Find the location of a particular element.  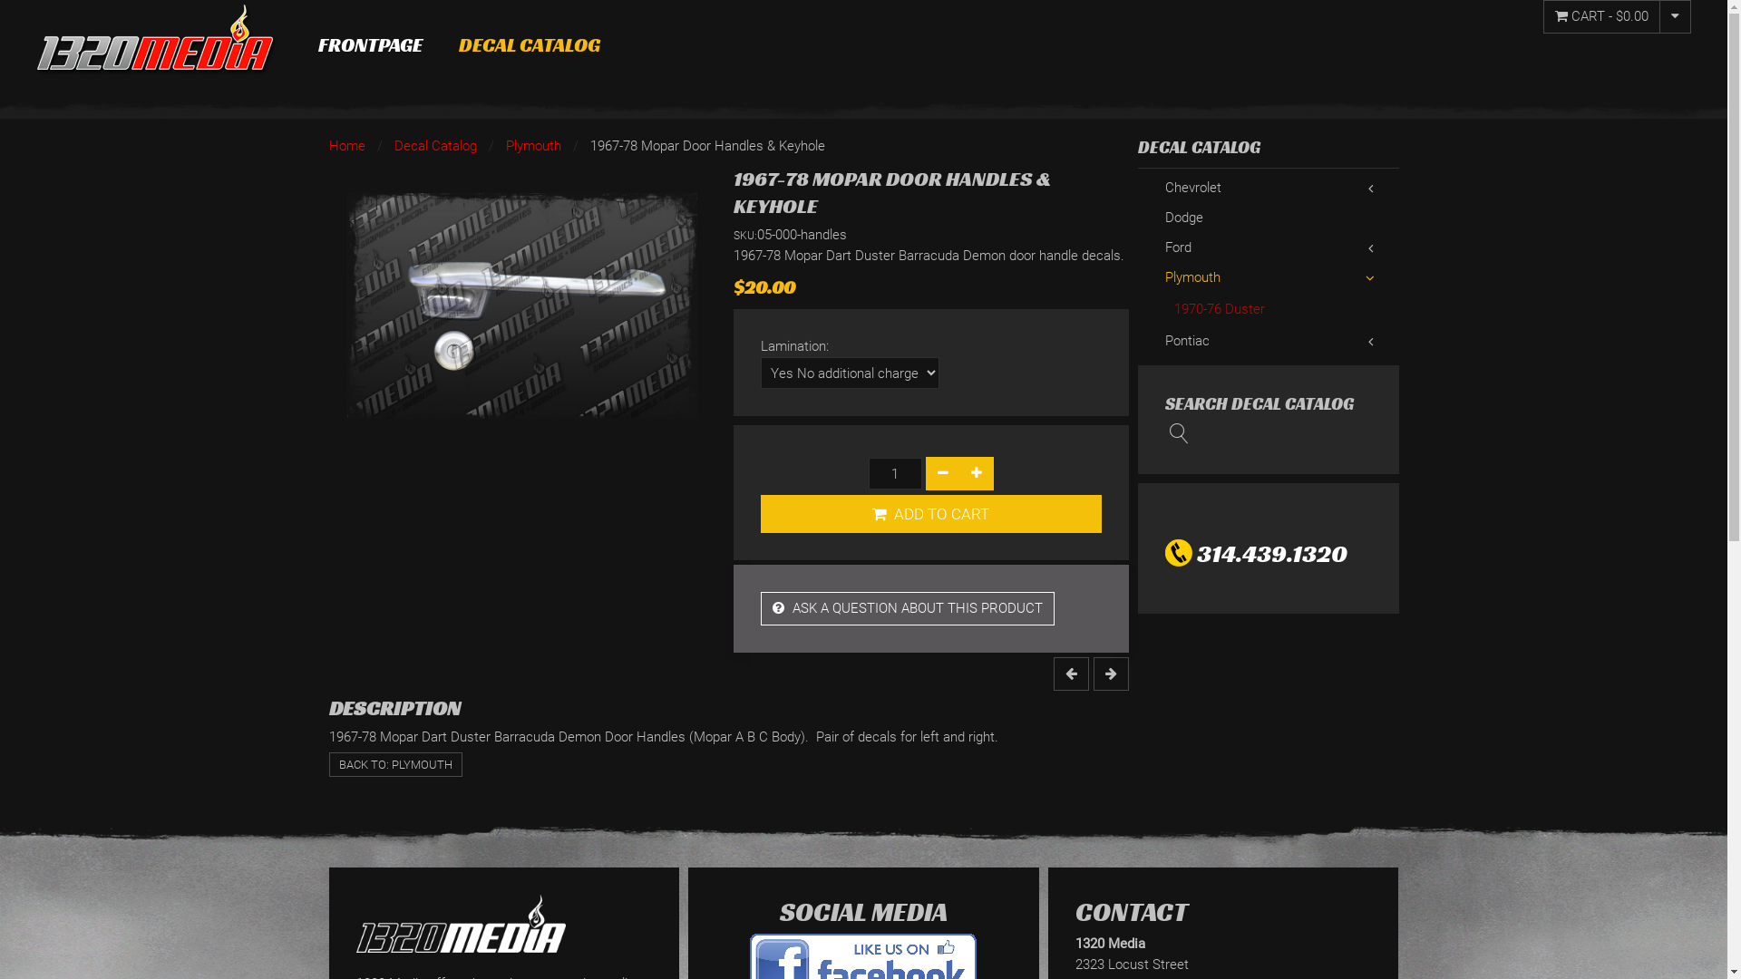

Dodge is located at coordinates (1269, 218).